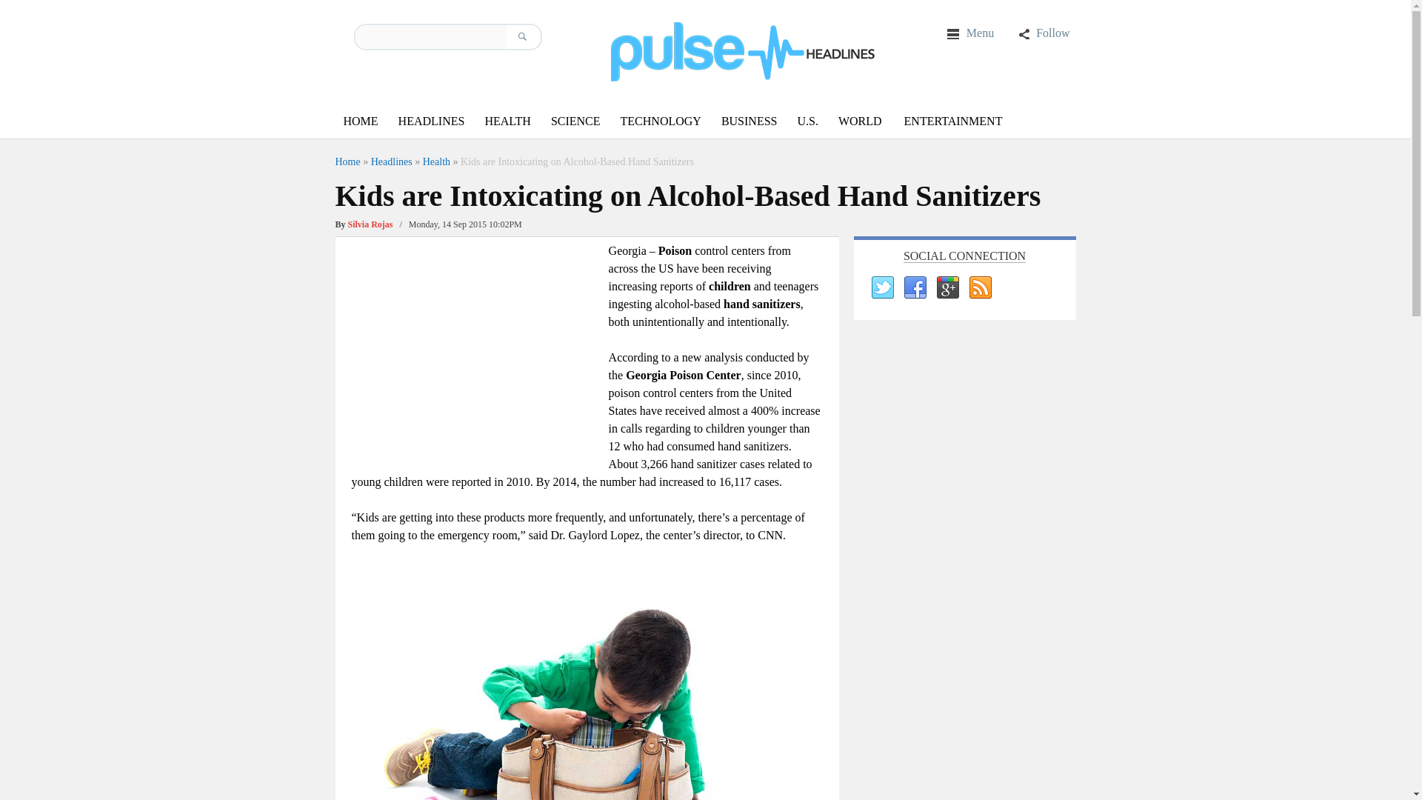  What do you see at coordinates (436, 161) in the screenshot?
I see `Health` at bounding box center [436, 161].